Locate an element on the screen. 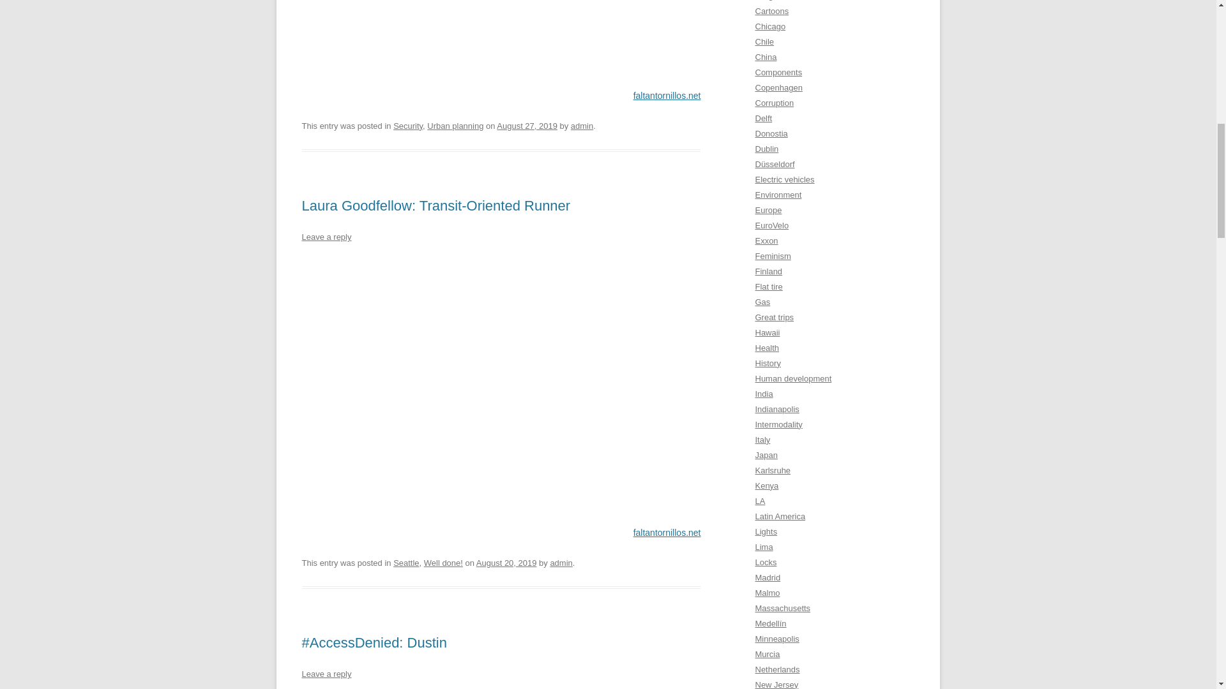  faltantornillos.net is located at coordinates (667, 533).